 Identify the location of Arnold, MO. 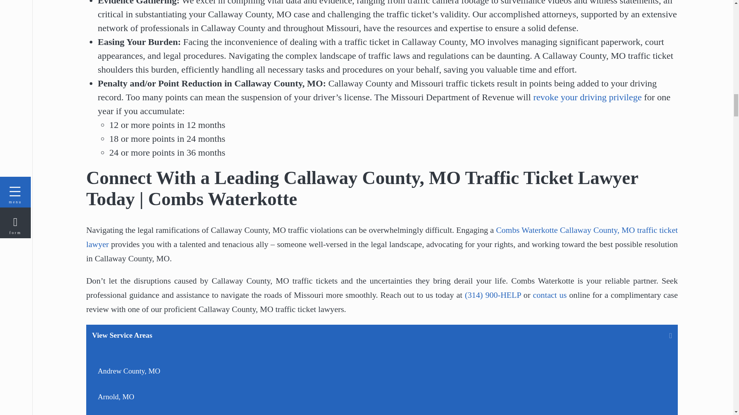
(187, 397).